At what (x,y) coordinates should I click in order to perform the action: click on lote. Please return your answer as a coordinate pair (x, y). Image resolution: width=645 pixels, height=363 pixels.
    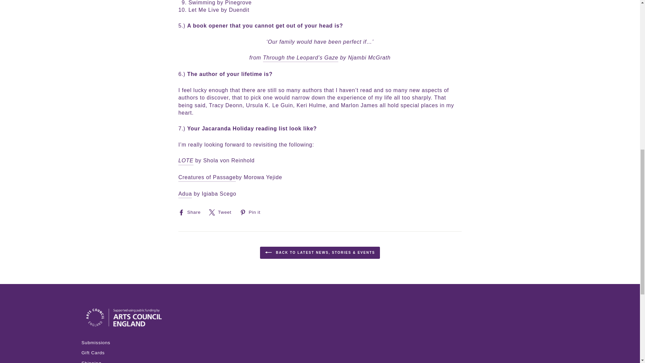
    Looking at the image, I should click on (186, 161).